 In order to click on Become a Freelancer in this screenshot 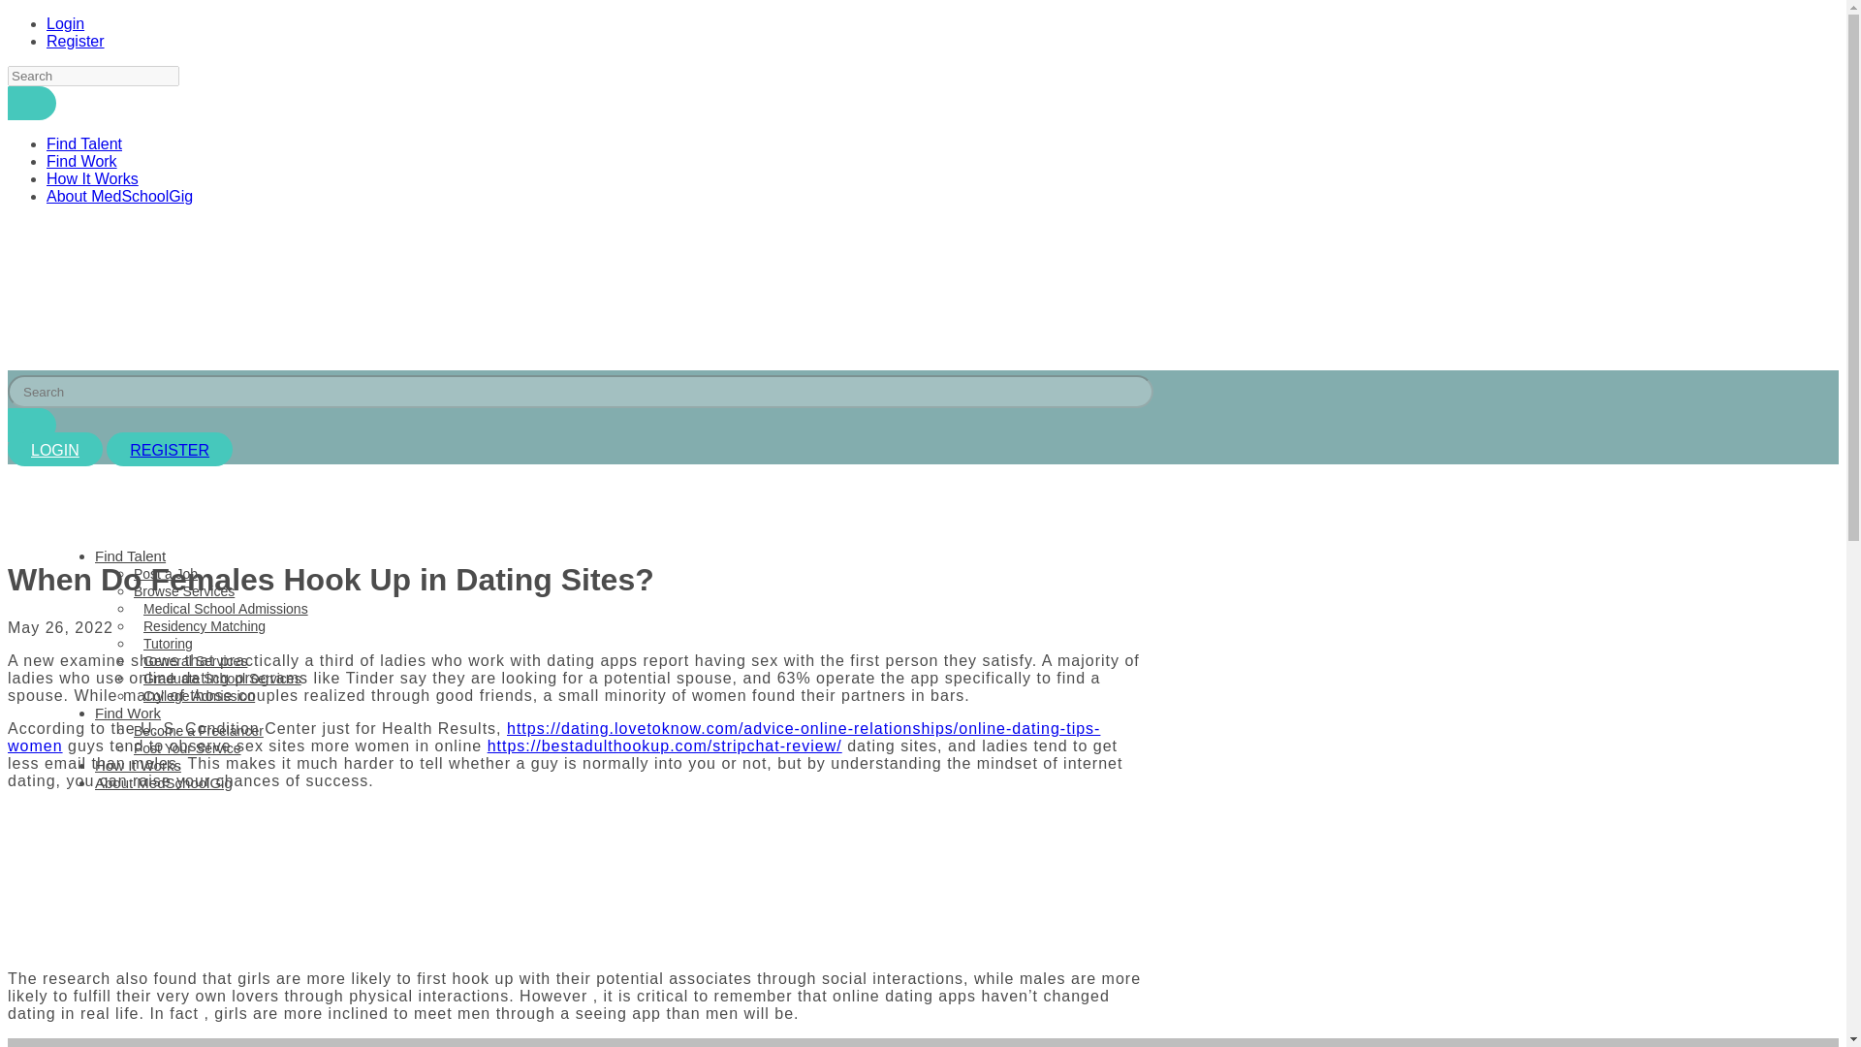, I will do `click(199, 731)`.